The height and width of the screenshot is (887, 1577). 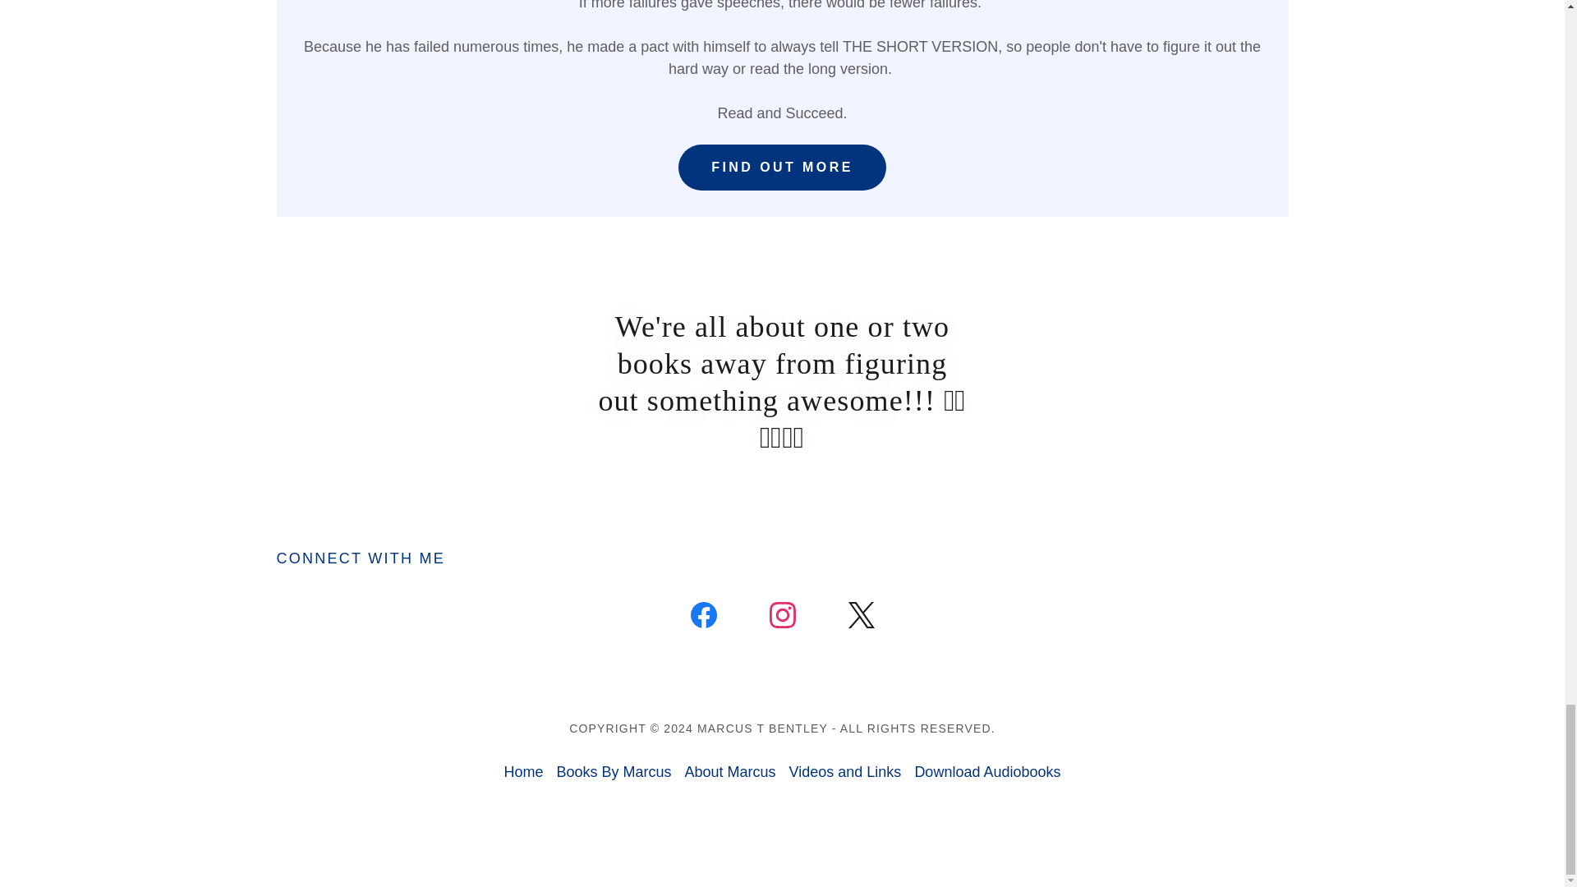 I want to click on Download Audiobooks, so click(x=987, y=772).